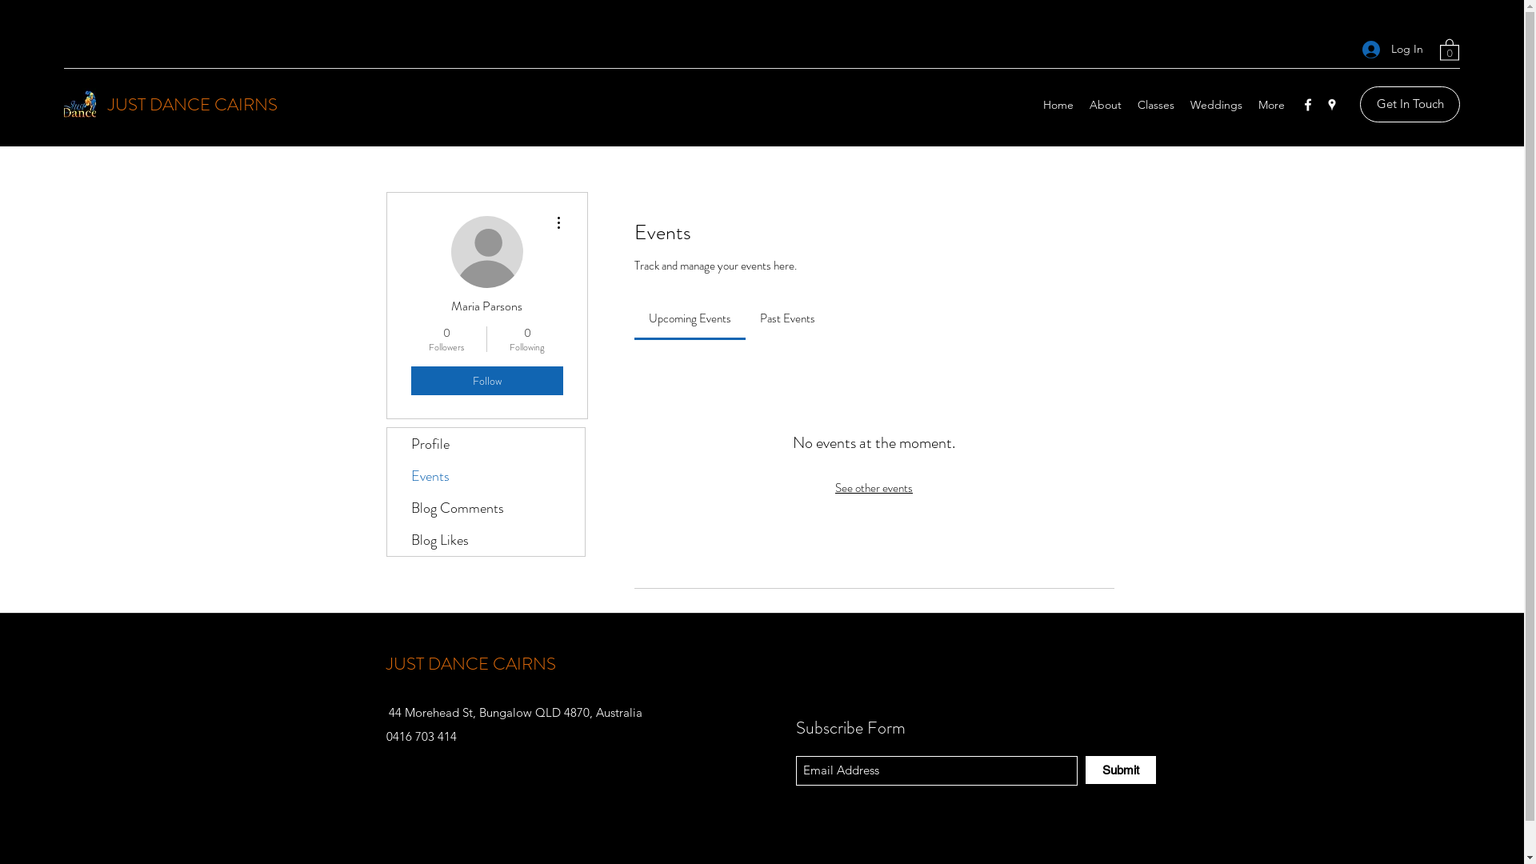 The width and height of the screenshot is (1536, 864). I want to click on 0
Following, so click(526, 339).